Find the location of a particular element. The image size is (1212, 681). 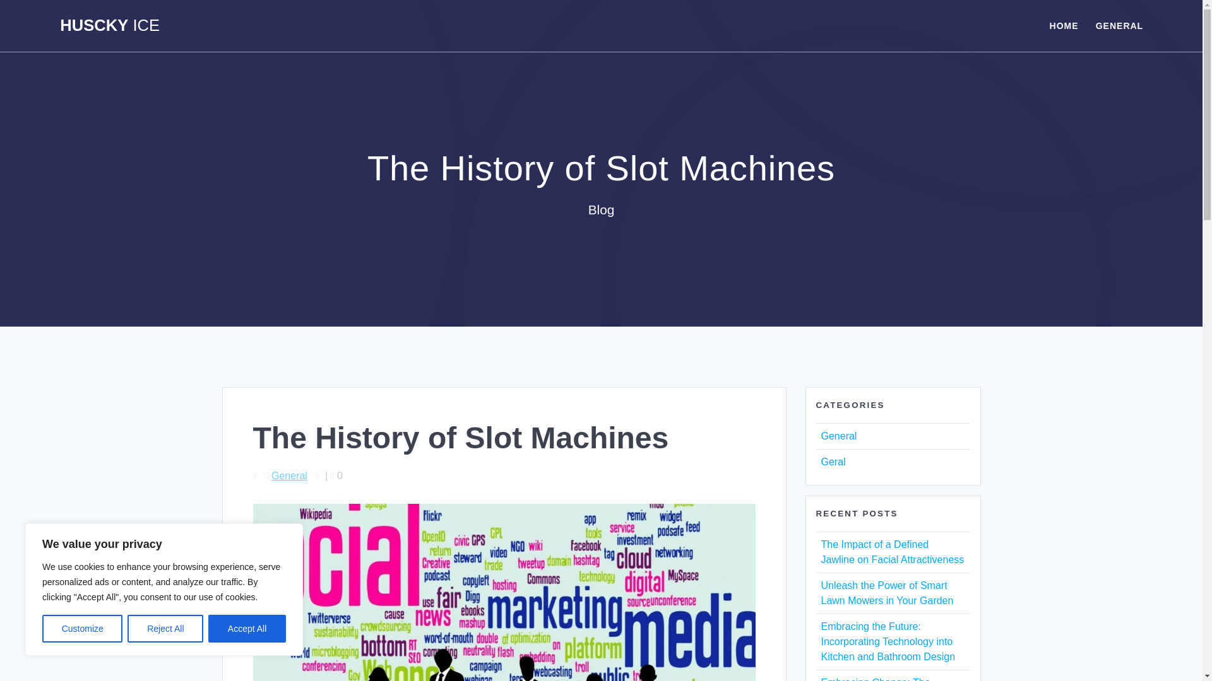

Accept All is located at coordinates (247, 629).